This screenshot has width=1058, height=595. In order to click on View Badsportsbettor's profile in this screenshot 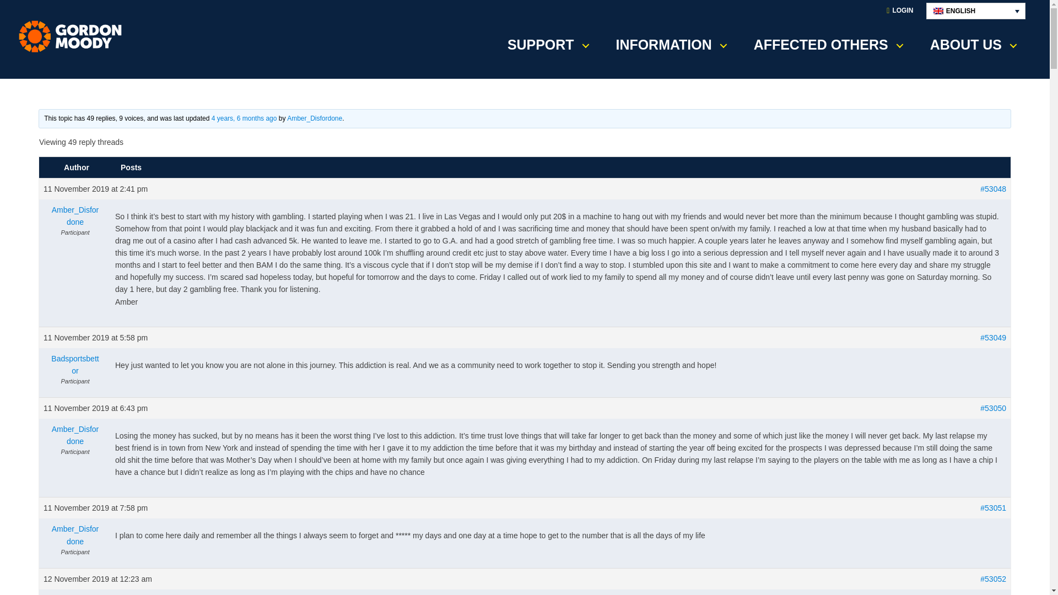, I will do `click(75, 365)`.